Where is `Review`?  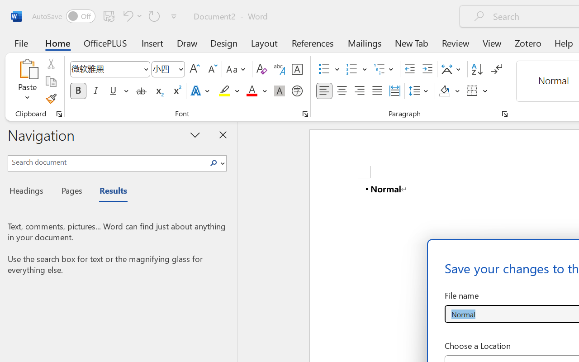
Review is located at coordinates (456, 43).